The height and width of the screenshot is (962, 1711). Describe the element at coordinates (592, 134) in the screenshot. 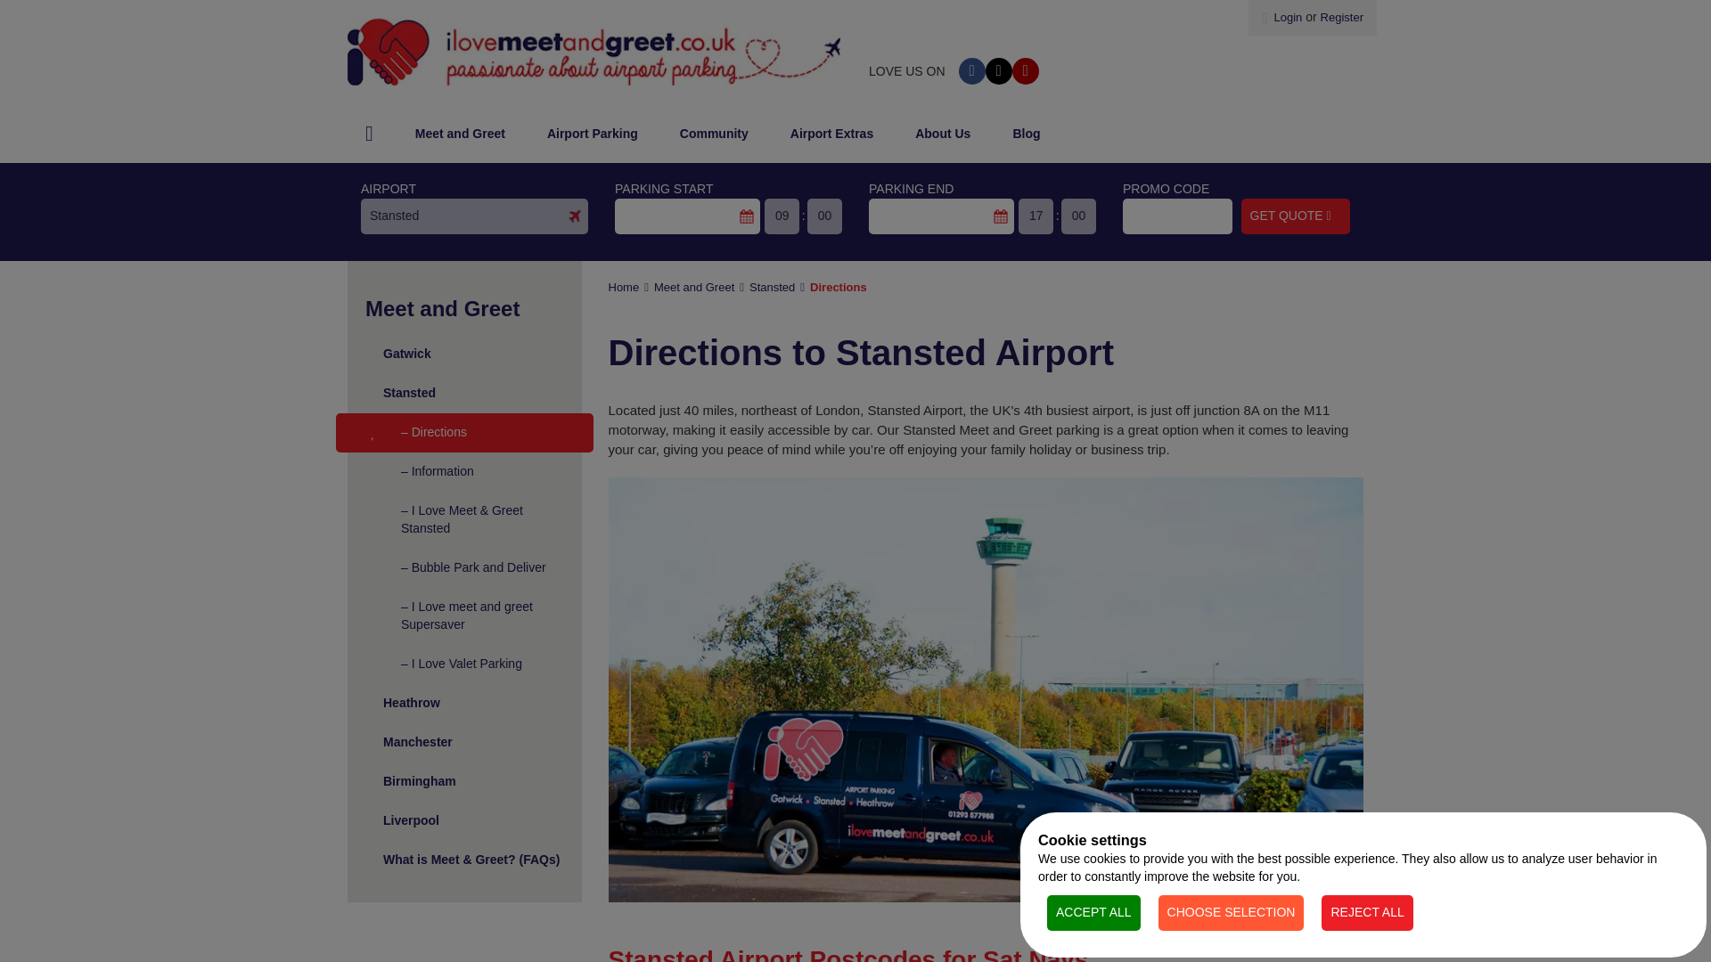

I see `Airport Parking` at that location.